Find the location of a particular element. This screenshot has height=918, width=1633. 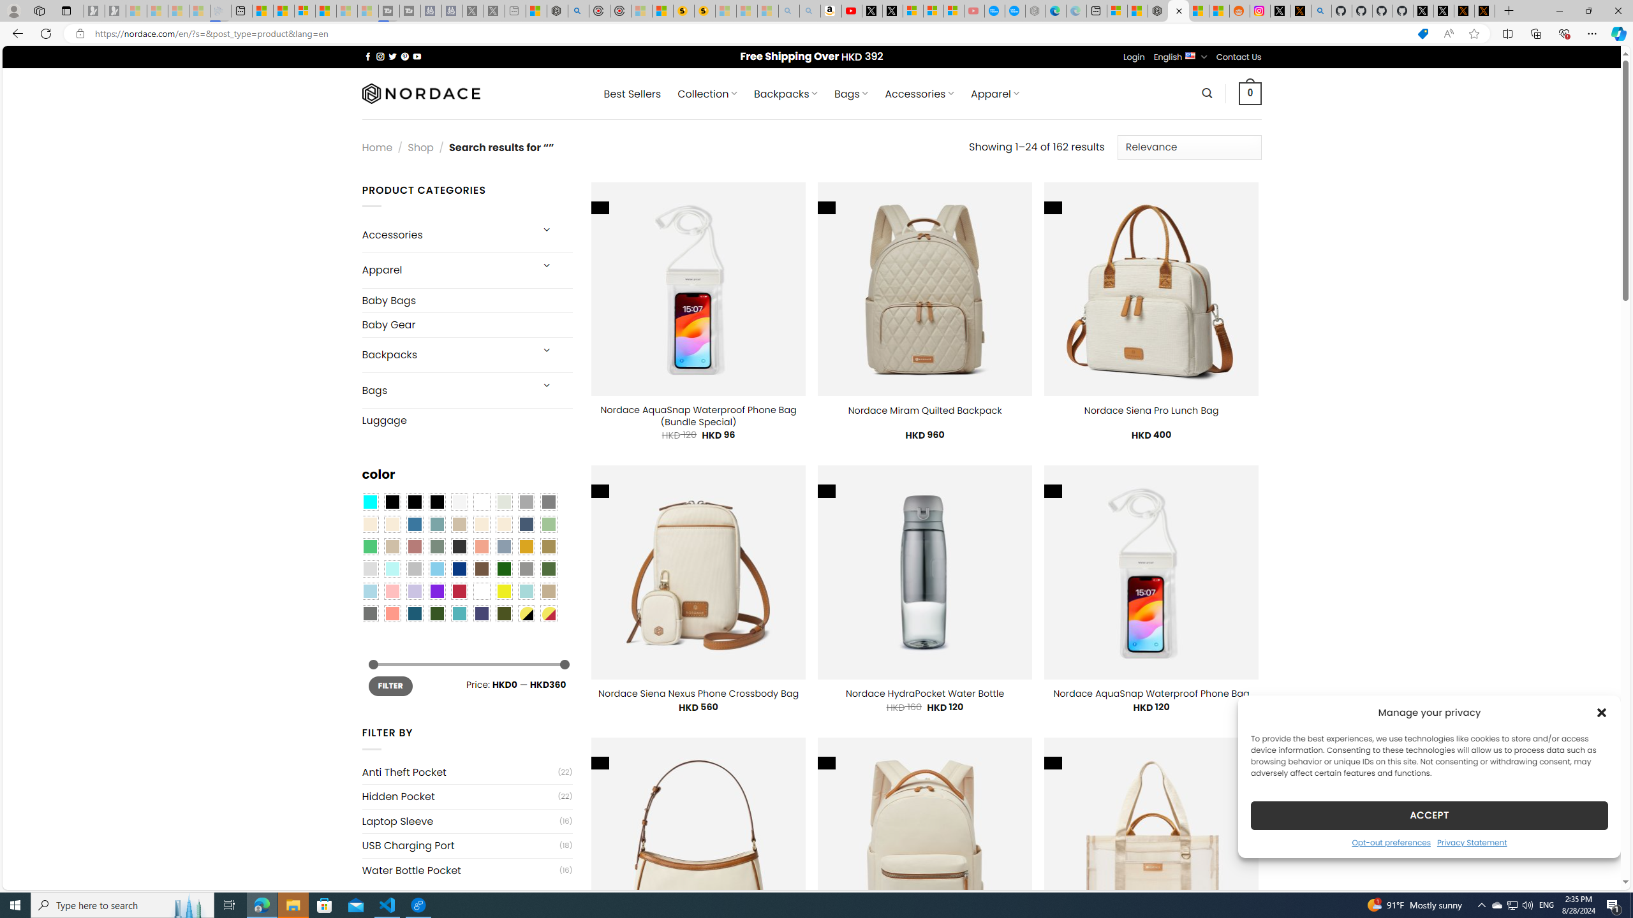

Browser essentials is located at coordinates (1564, 33).